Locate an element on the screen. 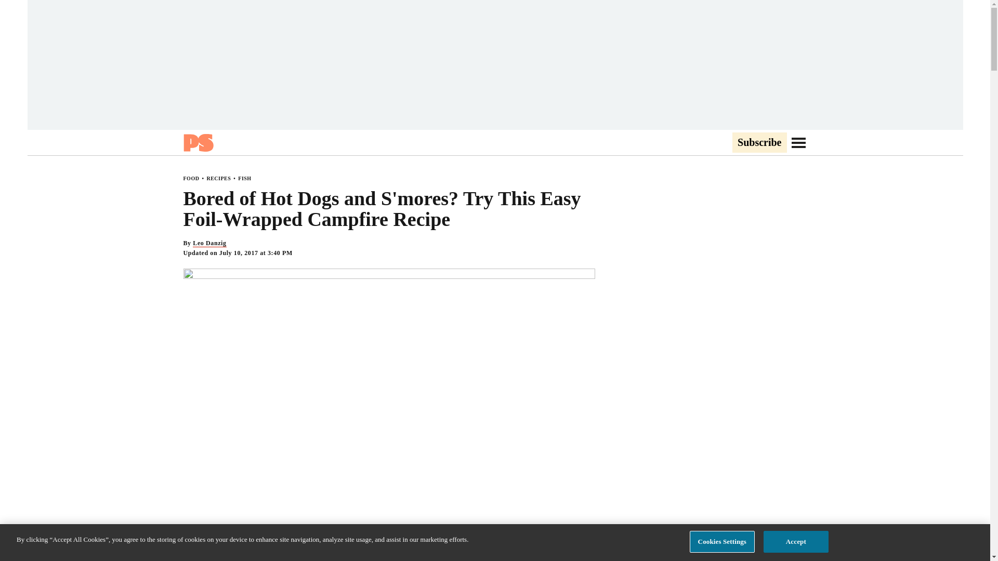 This screenshot has height=561, width=998. Go to Navigation is located at coordinates (798, 142).